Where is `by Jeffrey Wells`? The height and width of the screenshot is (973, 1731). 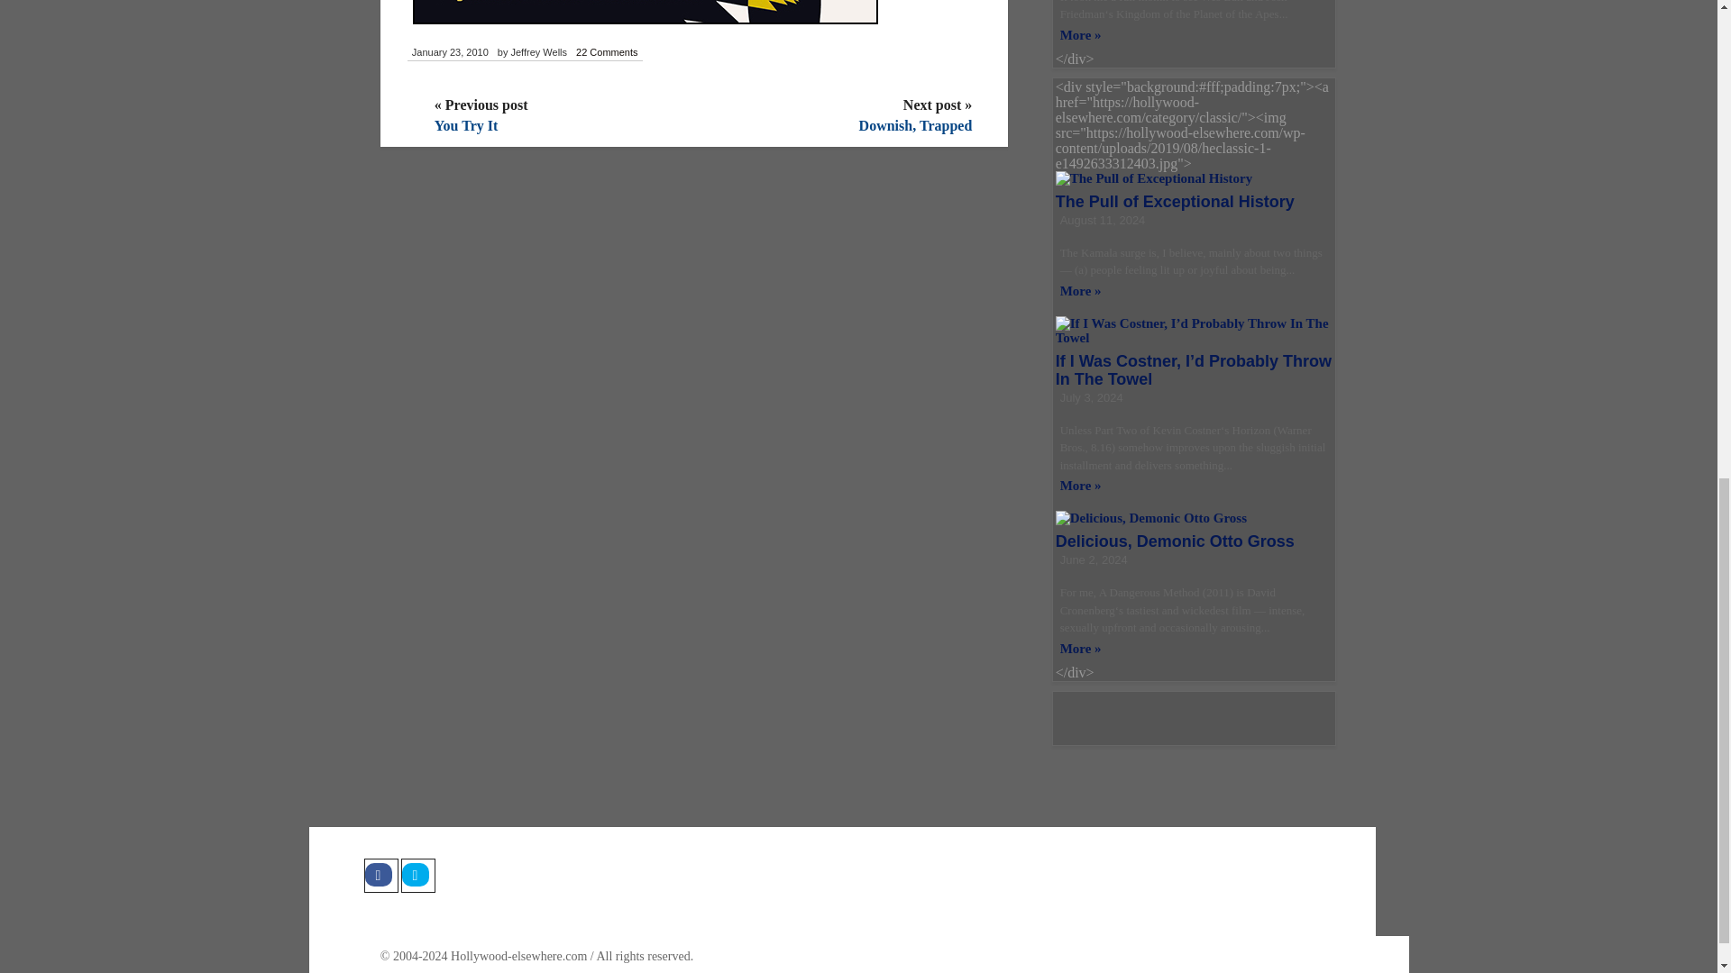
by Jeffrey Wells is located at coordinates (532, 52).